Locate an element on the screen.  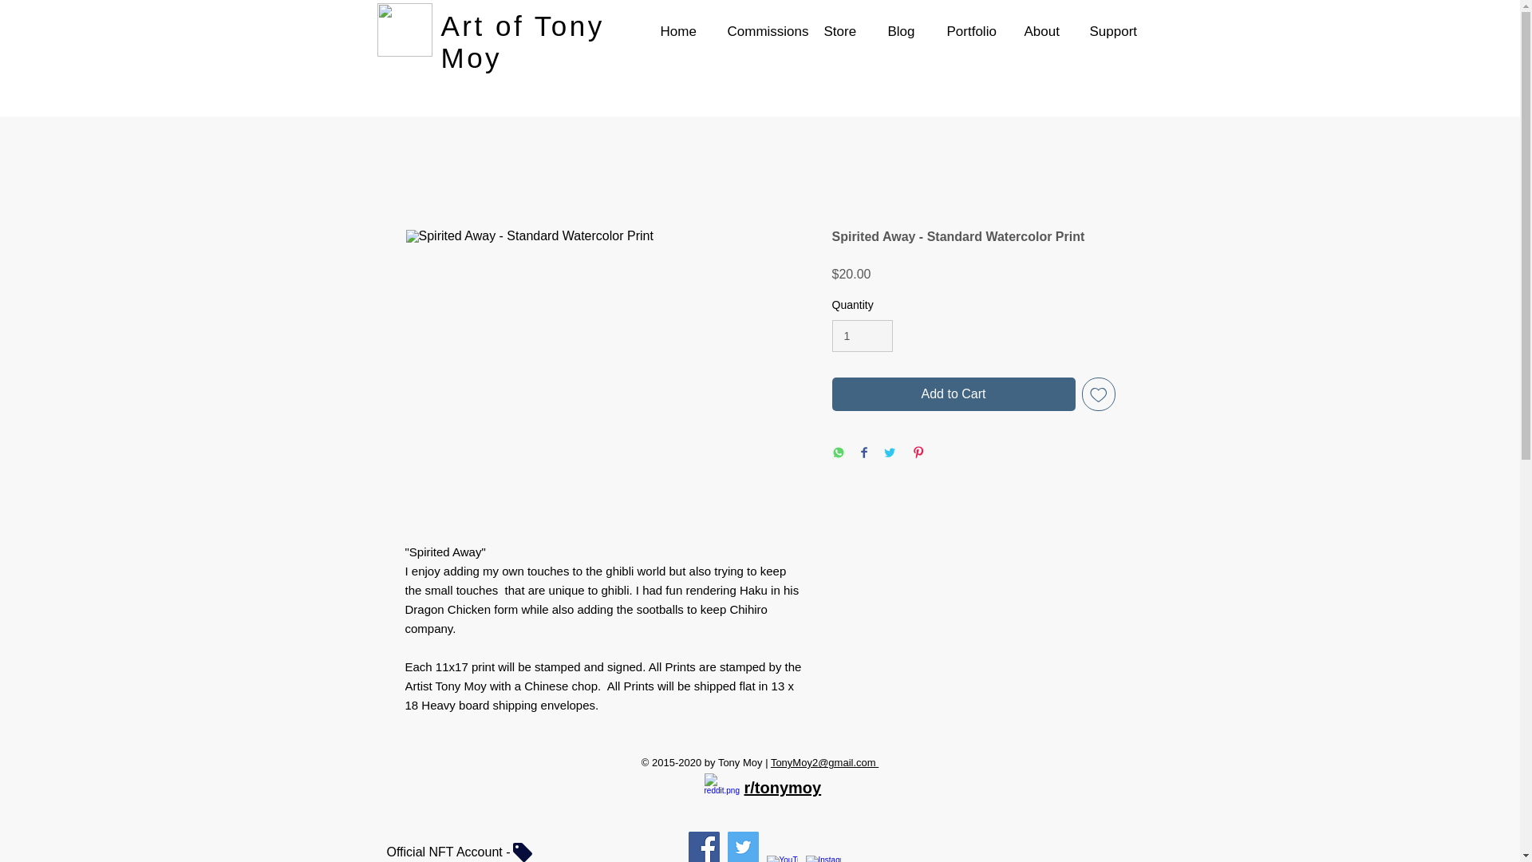
1 is located at coordinates (862, 335).